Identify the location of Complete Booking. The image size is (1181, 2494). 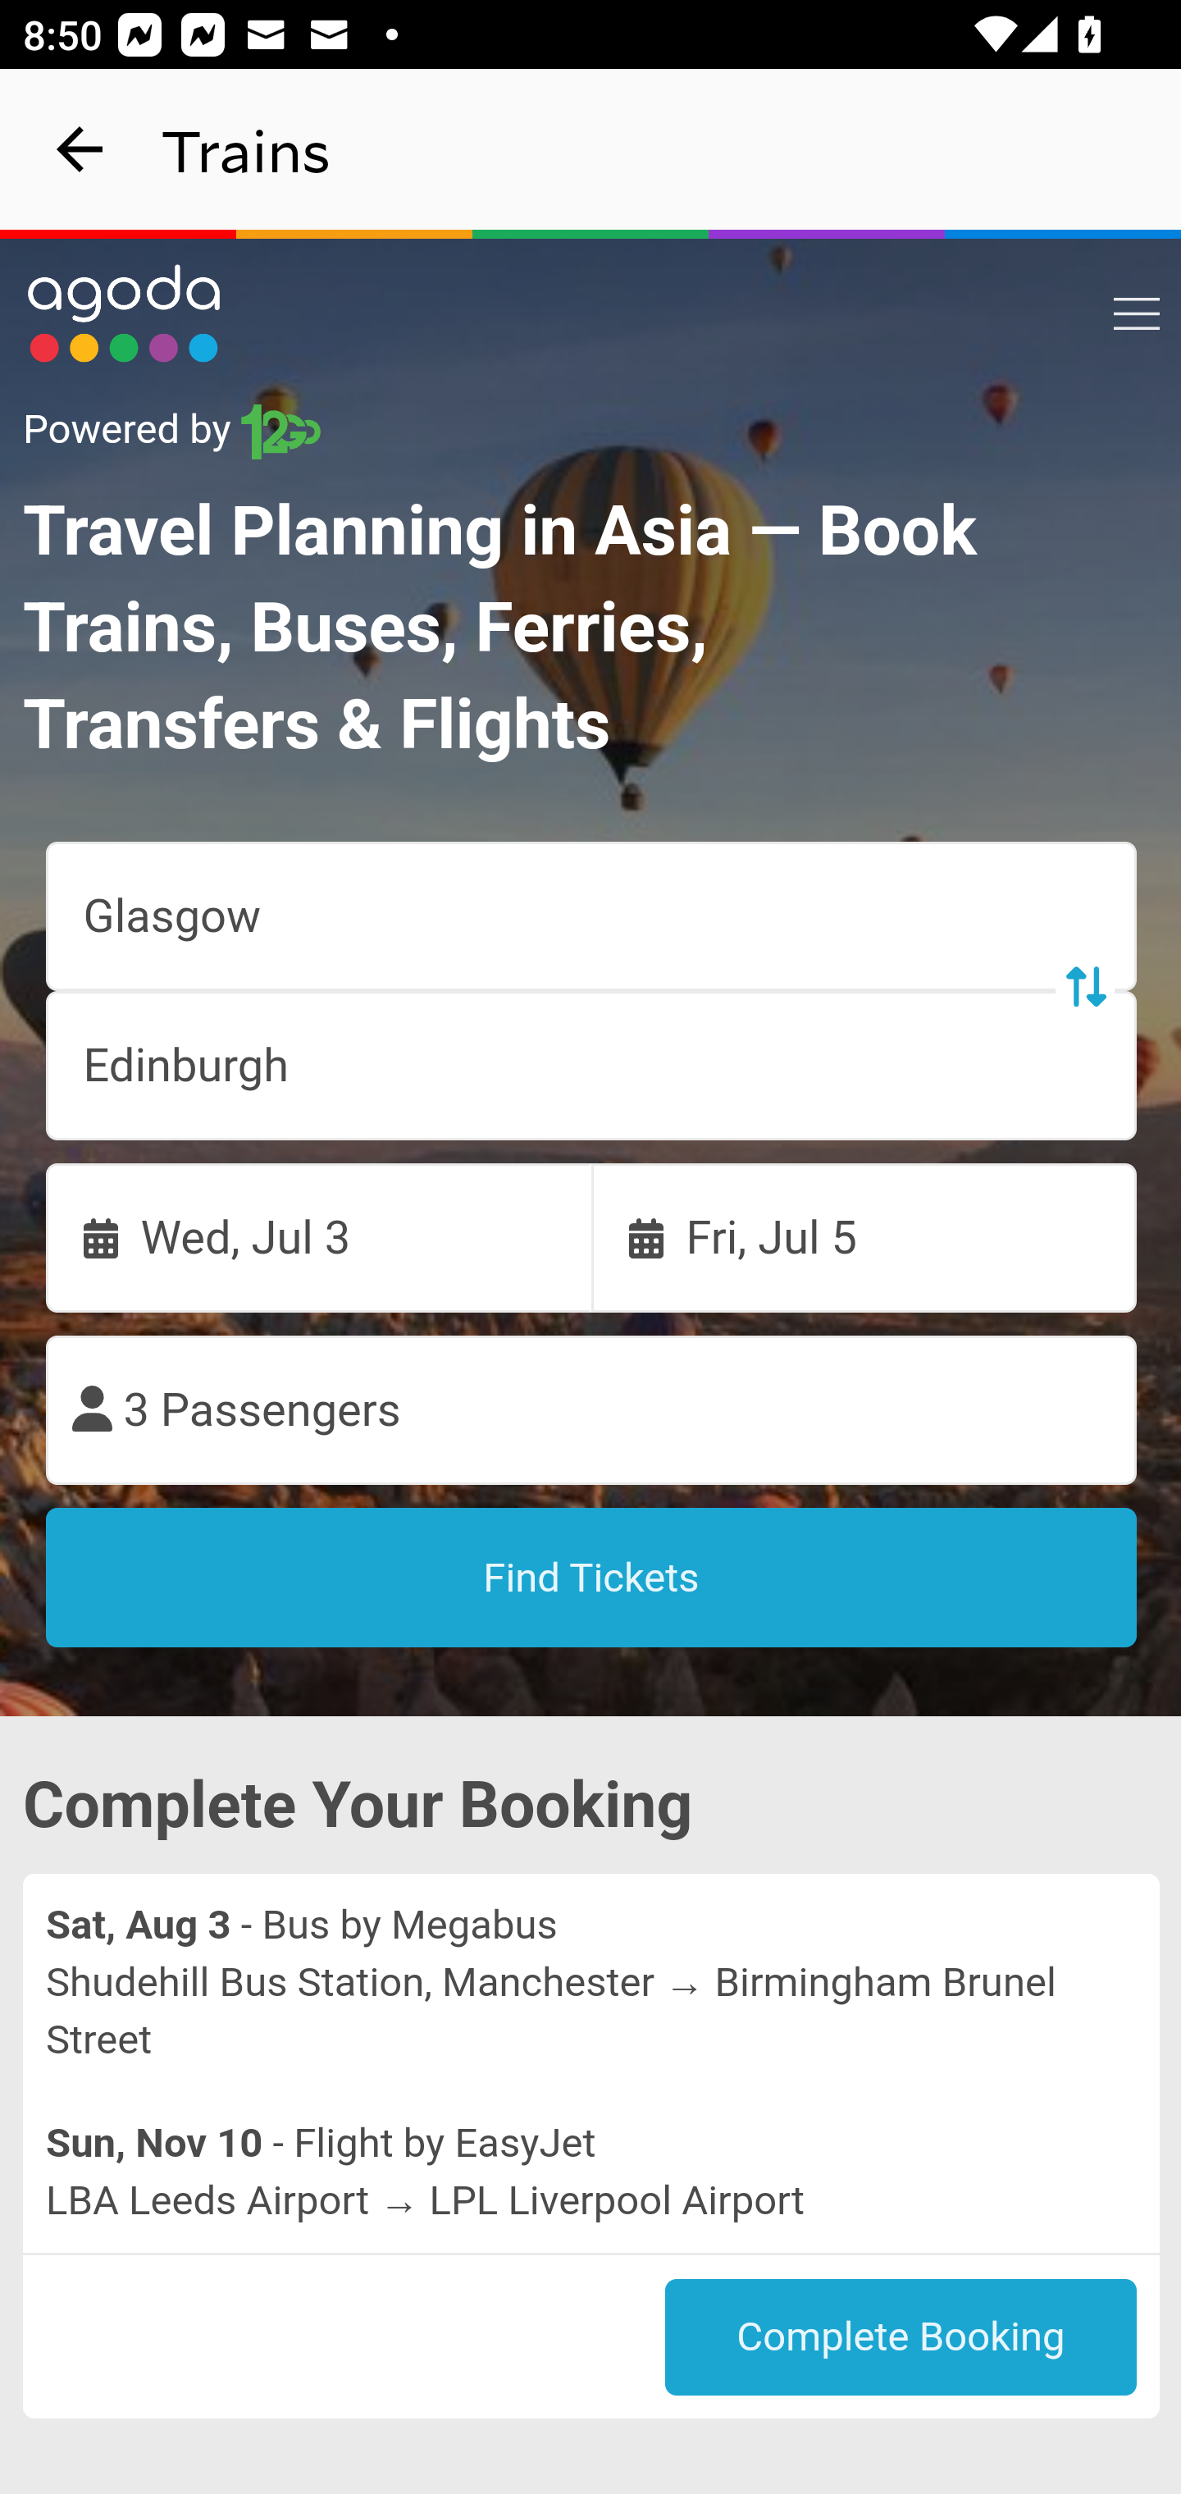
(901, 2338).